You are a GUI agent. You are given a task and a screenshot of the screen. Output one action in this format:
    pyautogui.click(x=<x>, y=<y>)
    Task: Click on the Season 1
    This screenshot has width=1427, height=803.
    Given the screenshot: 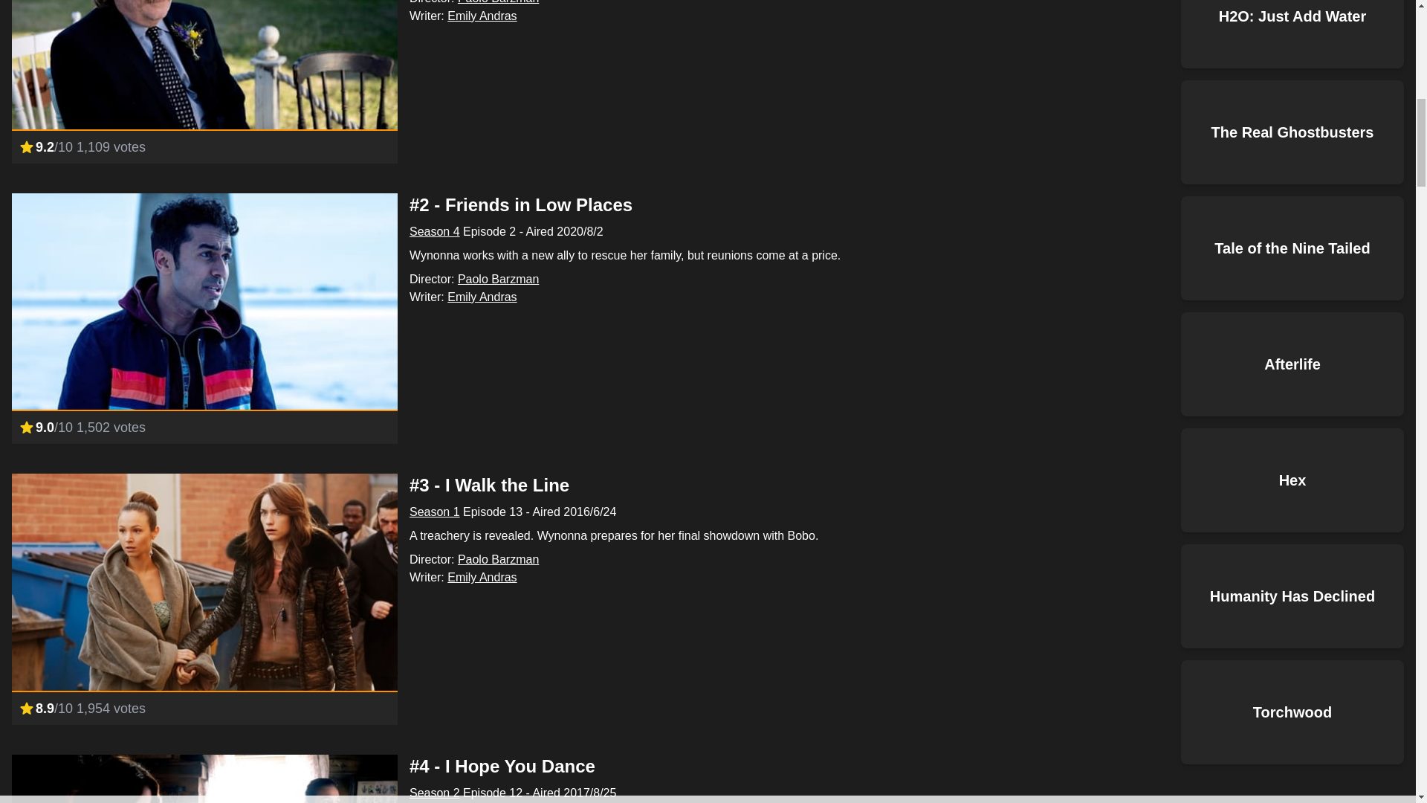 What is the action you would take?
    pyautogui.click(x=434, y=512)
    